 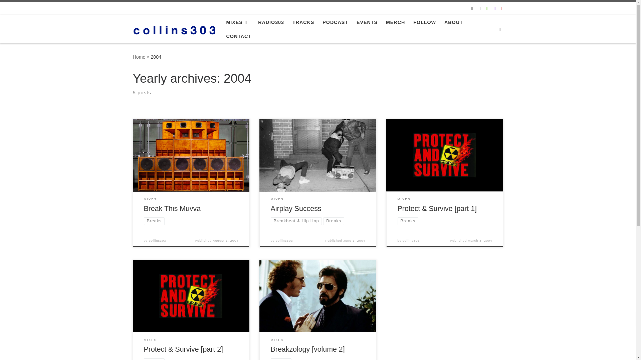 What do you see at coordinates (27, 9) in the screenshot?
I see `Skip to content` at bounding box center [27, 9].